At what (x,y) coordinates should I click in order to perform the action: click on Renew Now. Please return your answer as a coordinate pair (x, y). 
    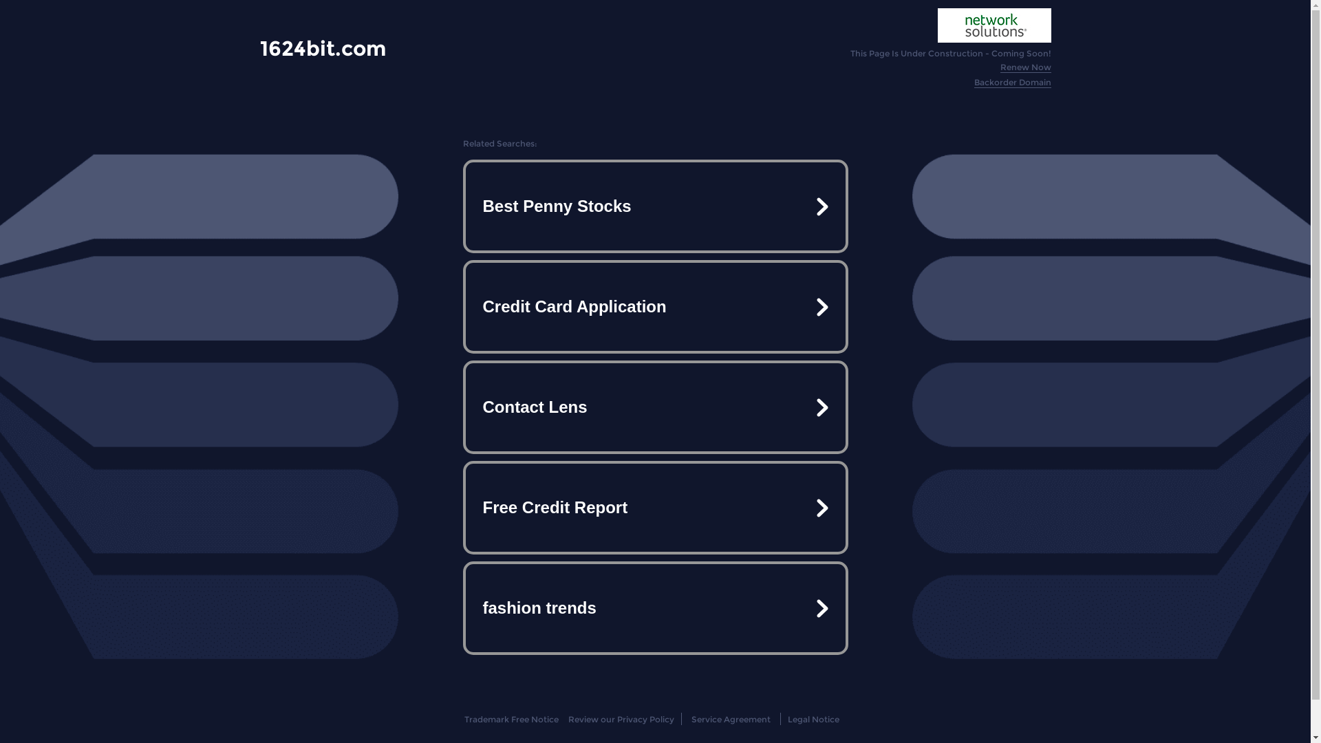
    Looking at the image, I should click on (1026, 67).